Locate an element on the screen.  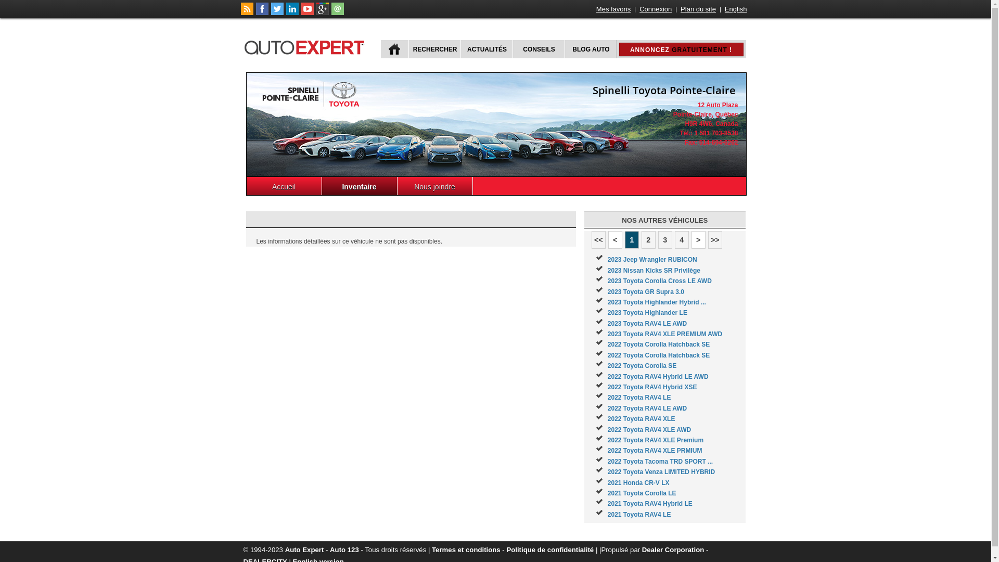
Auto 123 is located at coordinates (344, 550).